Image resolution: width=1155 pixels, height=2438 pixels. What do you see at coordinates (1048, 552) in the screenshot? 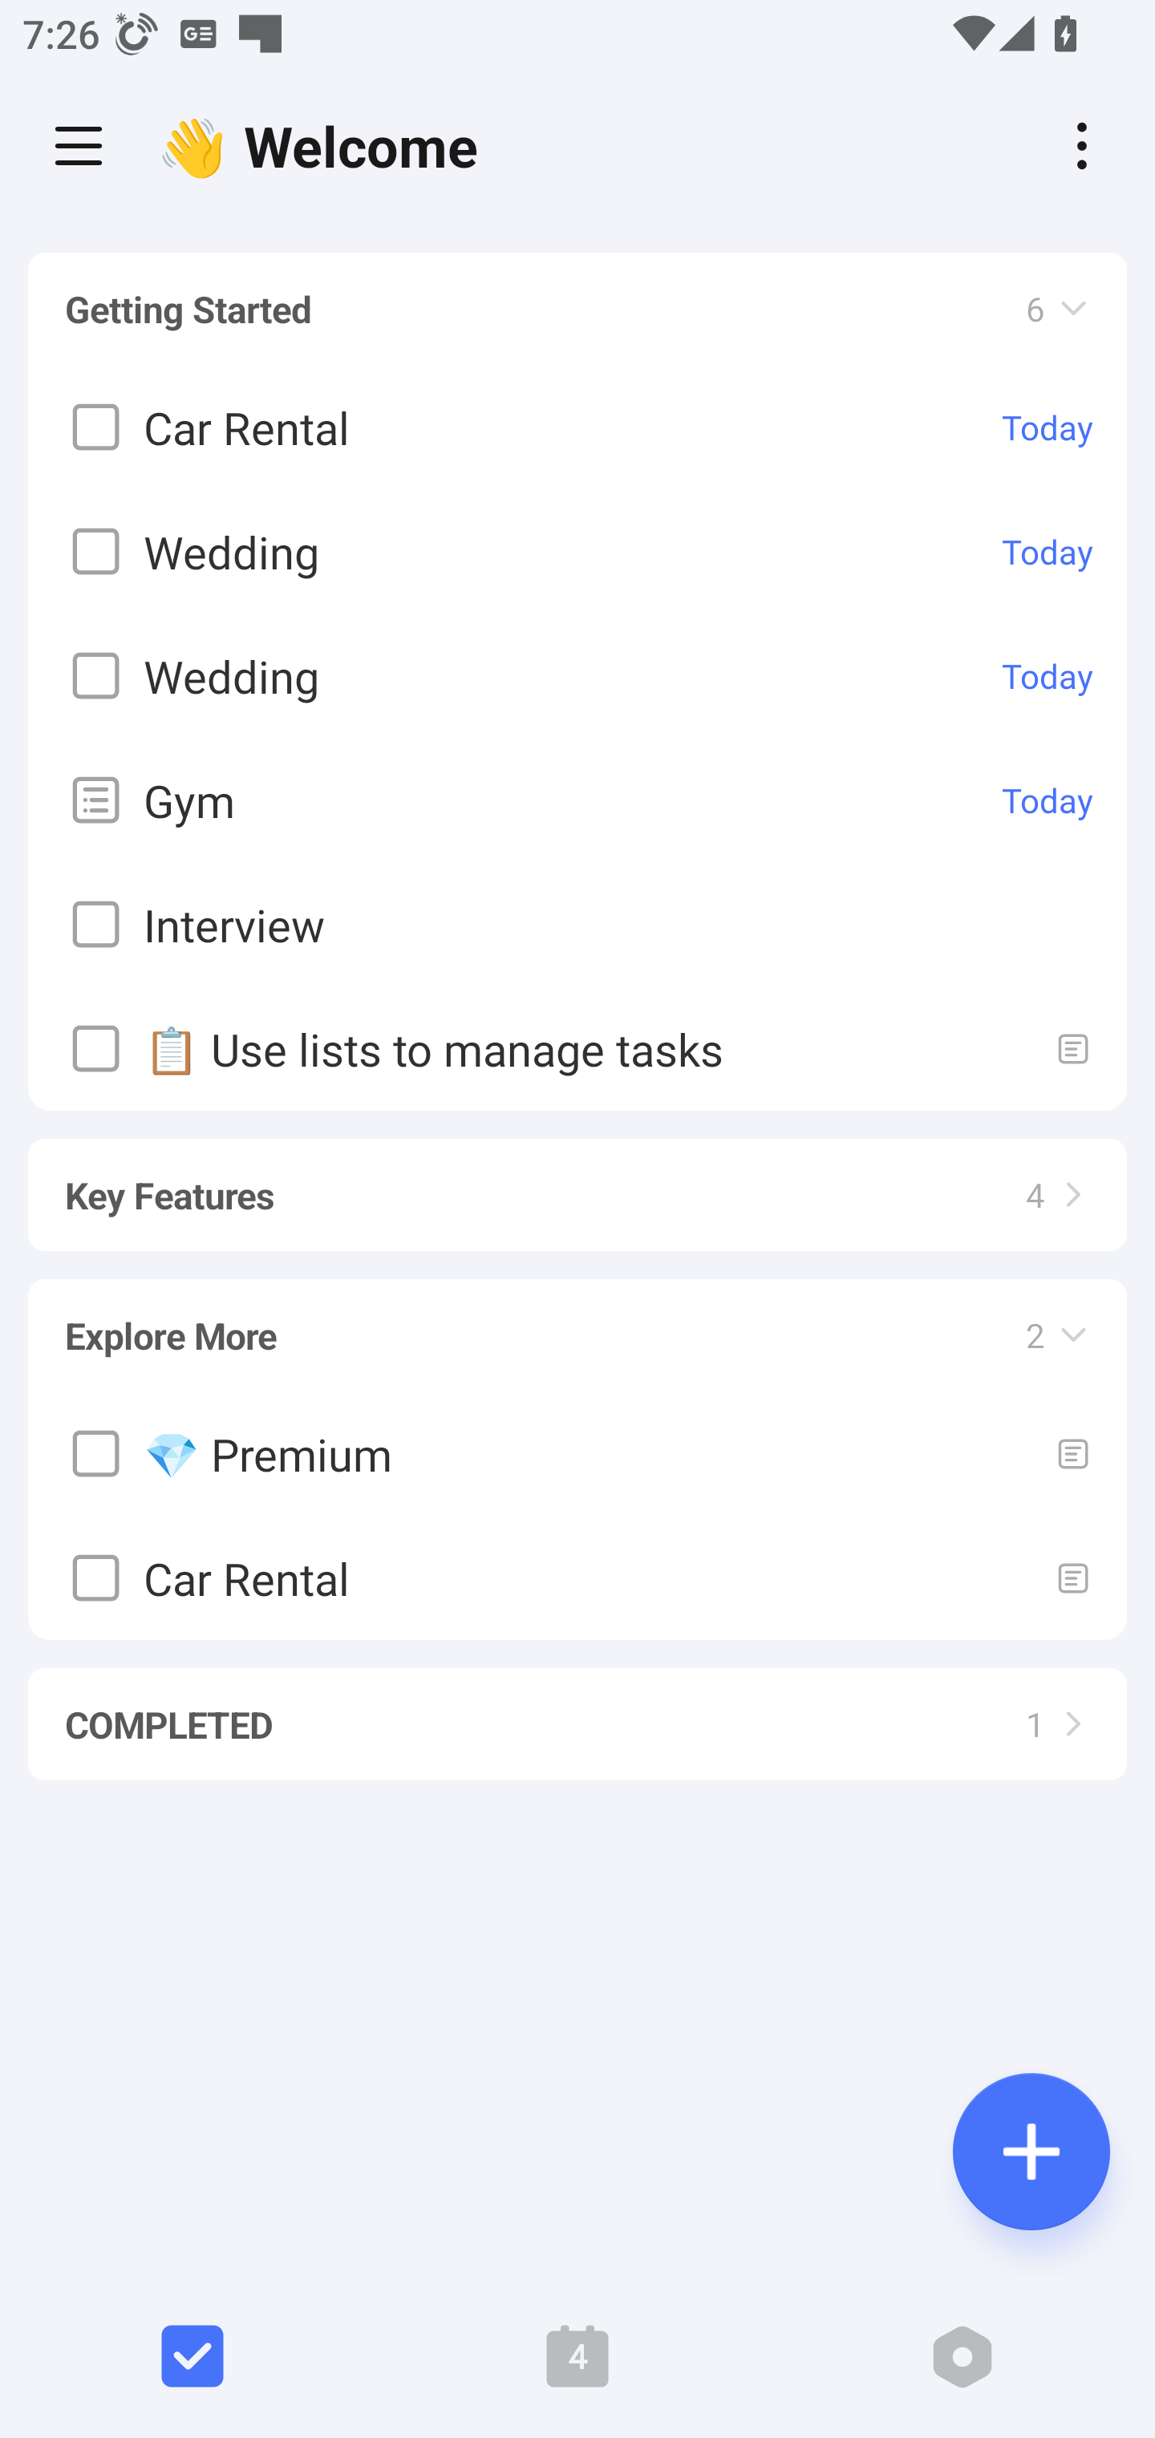
I see `Today` at bounding box center [1048, 552].